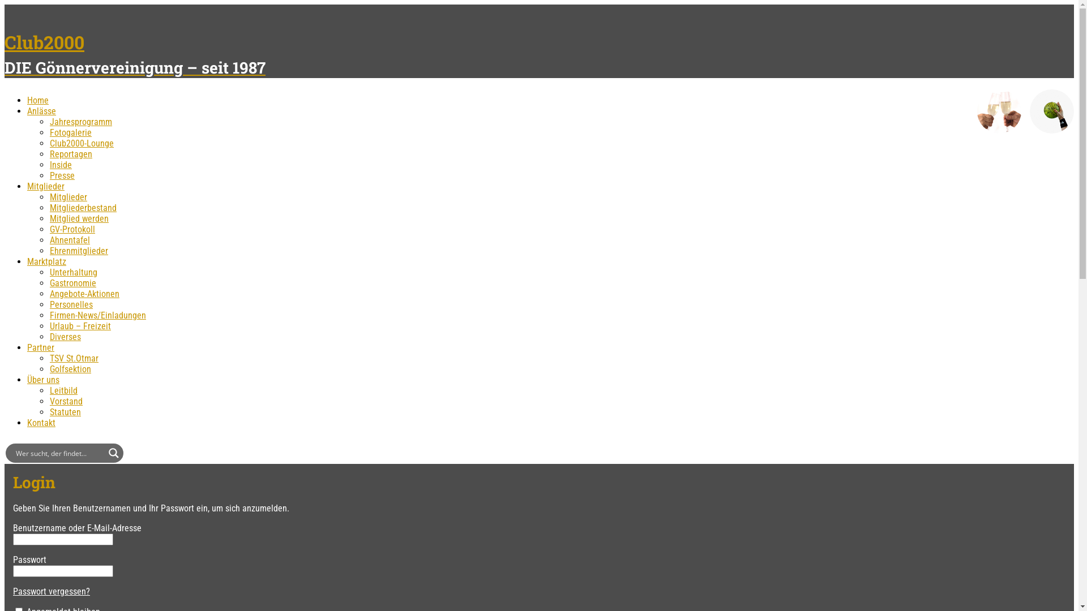 The width and height of the screenshot is (1087, 611). What do you see at coordinates (66, 412) in the screenshot?
I see `Statuten` at bounding box center [66, 412].